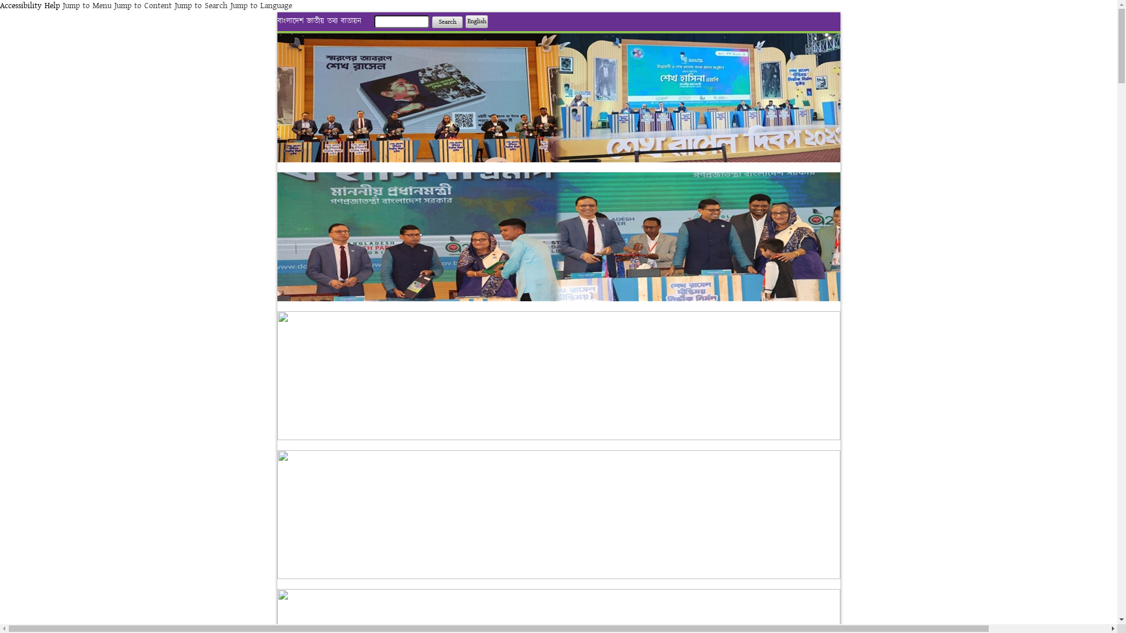 The height and width of the screenshot is (633, 1126). I want to click on Jump to Content, so click(143, 6).